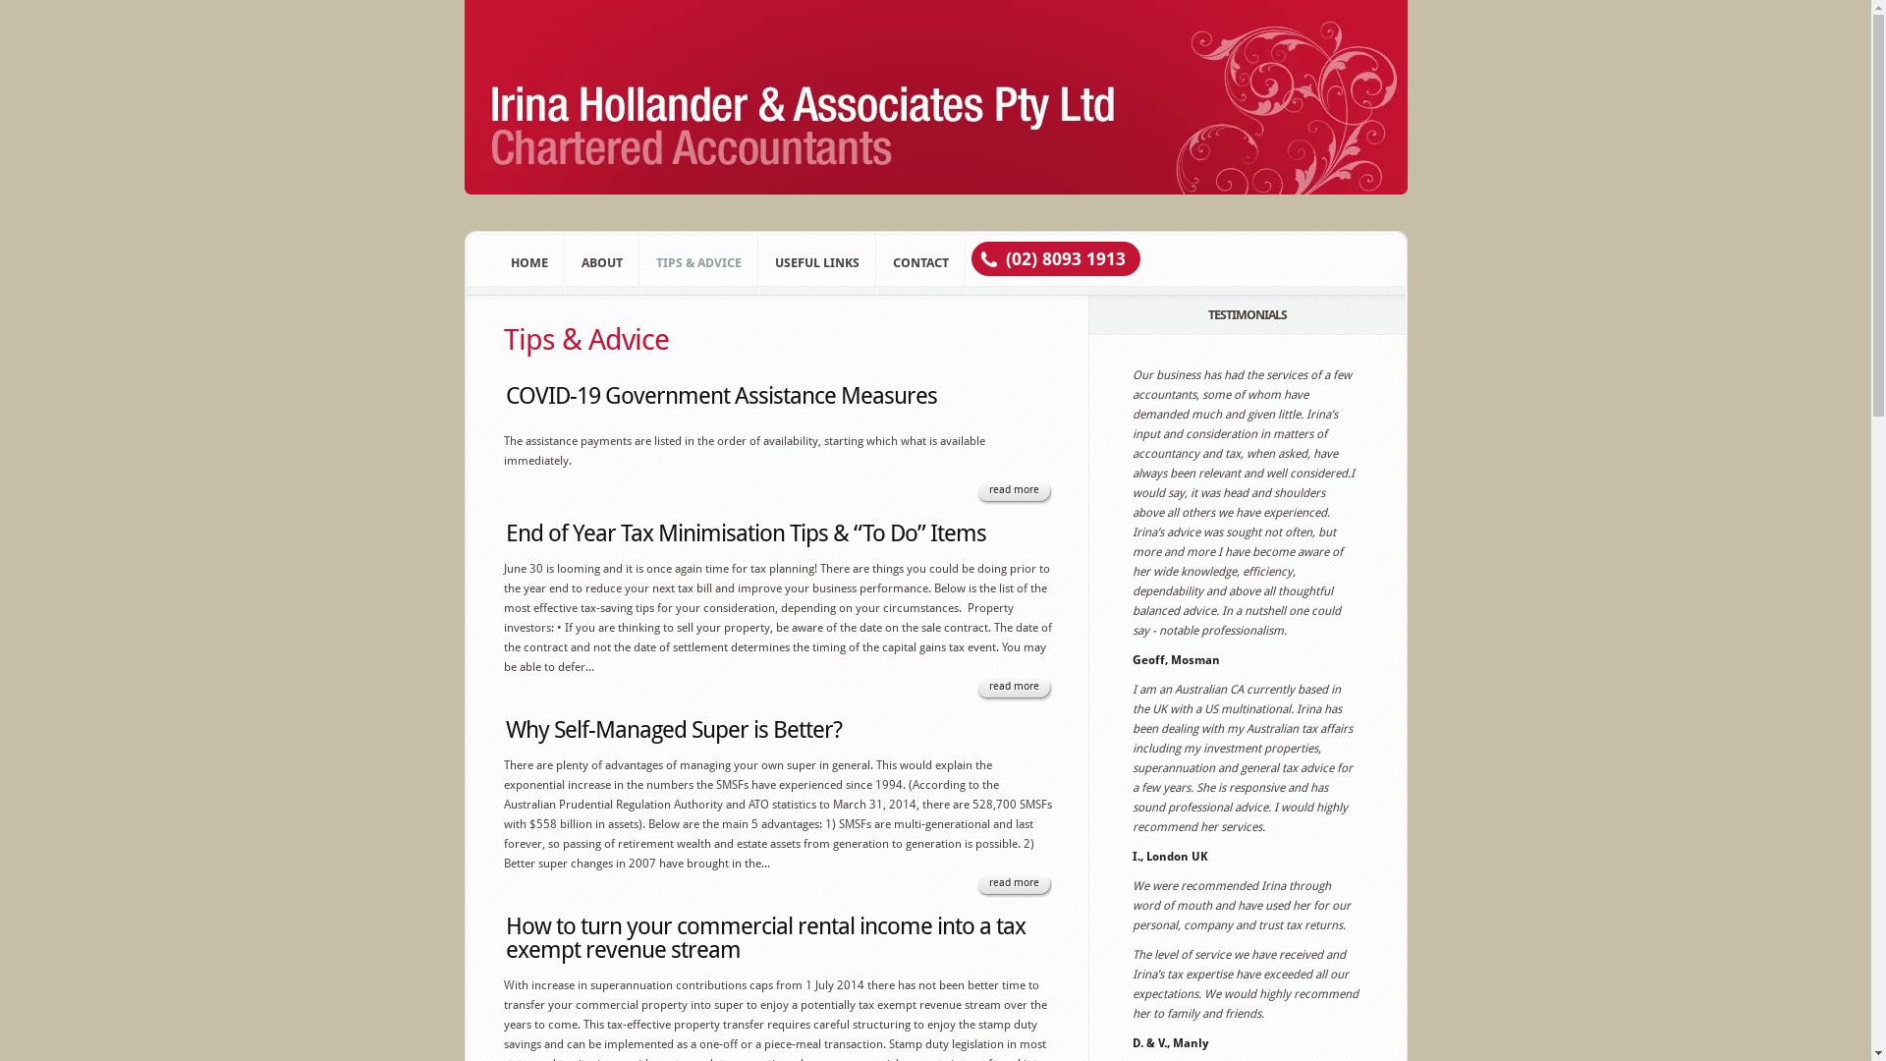 The height and width of the screenshot is (1061, 1886). I want to click on ABOUT, so click(602, 263).